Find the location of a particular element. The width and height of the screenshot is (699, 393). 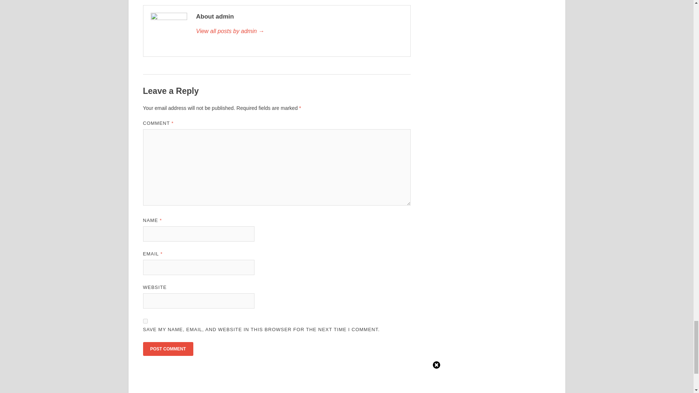

Post Comment is located at coordinates (167, 349).